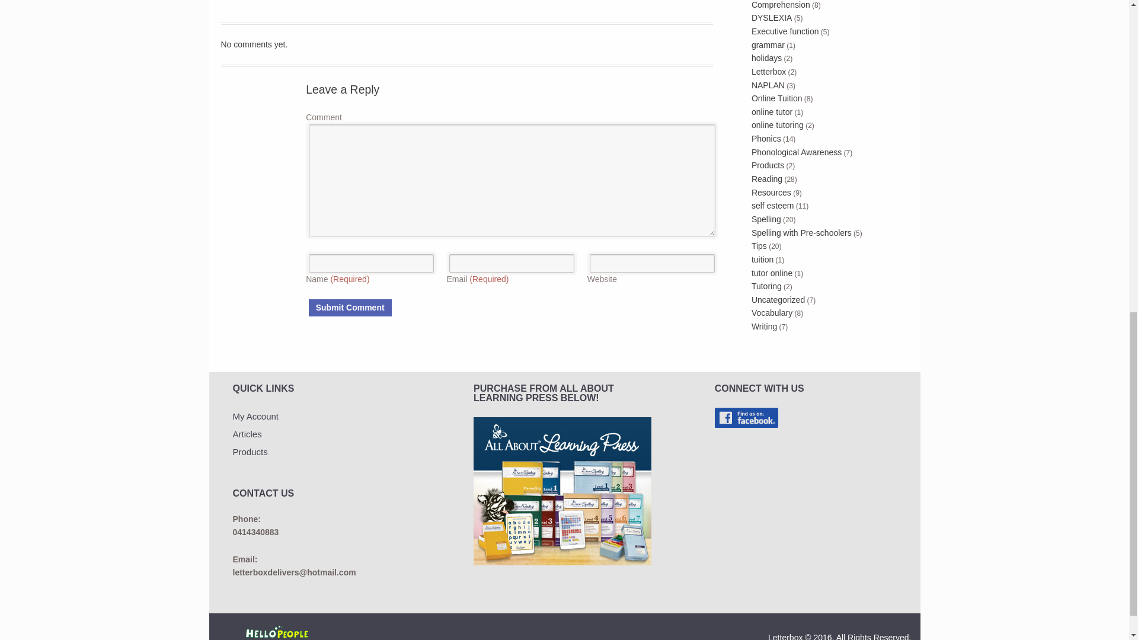  Describe the element at coordinates (772, 17) in the screenshot. I see `DYSLEXIA` at that location.